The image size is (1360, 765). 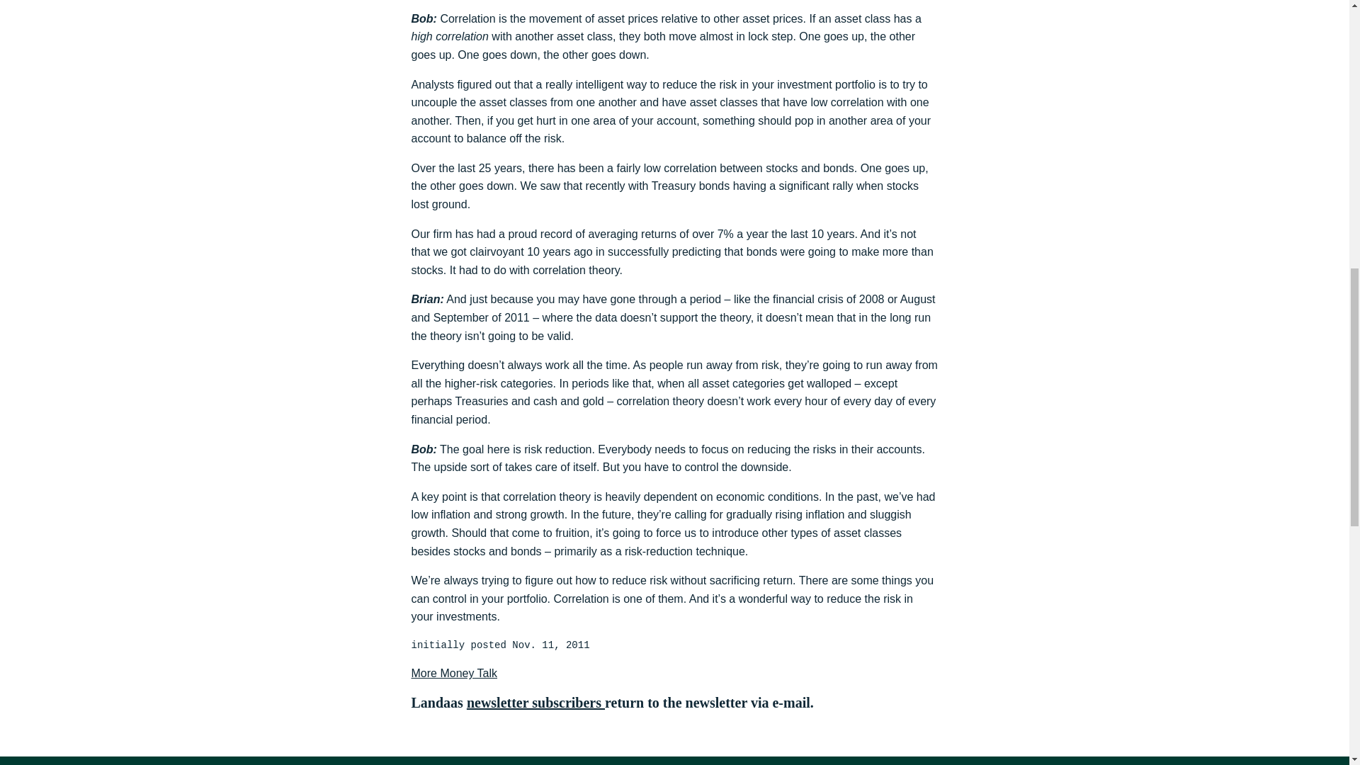 What do you see at coordinates (453, 673) in the screenshot?
I see `More Money Talk` at bounding box center [453, 673].